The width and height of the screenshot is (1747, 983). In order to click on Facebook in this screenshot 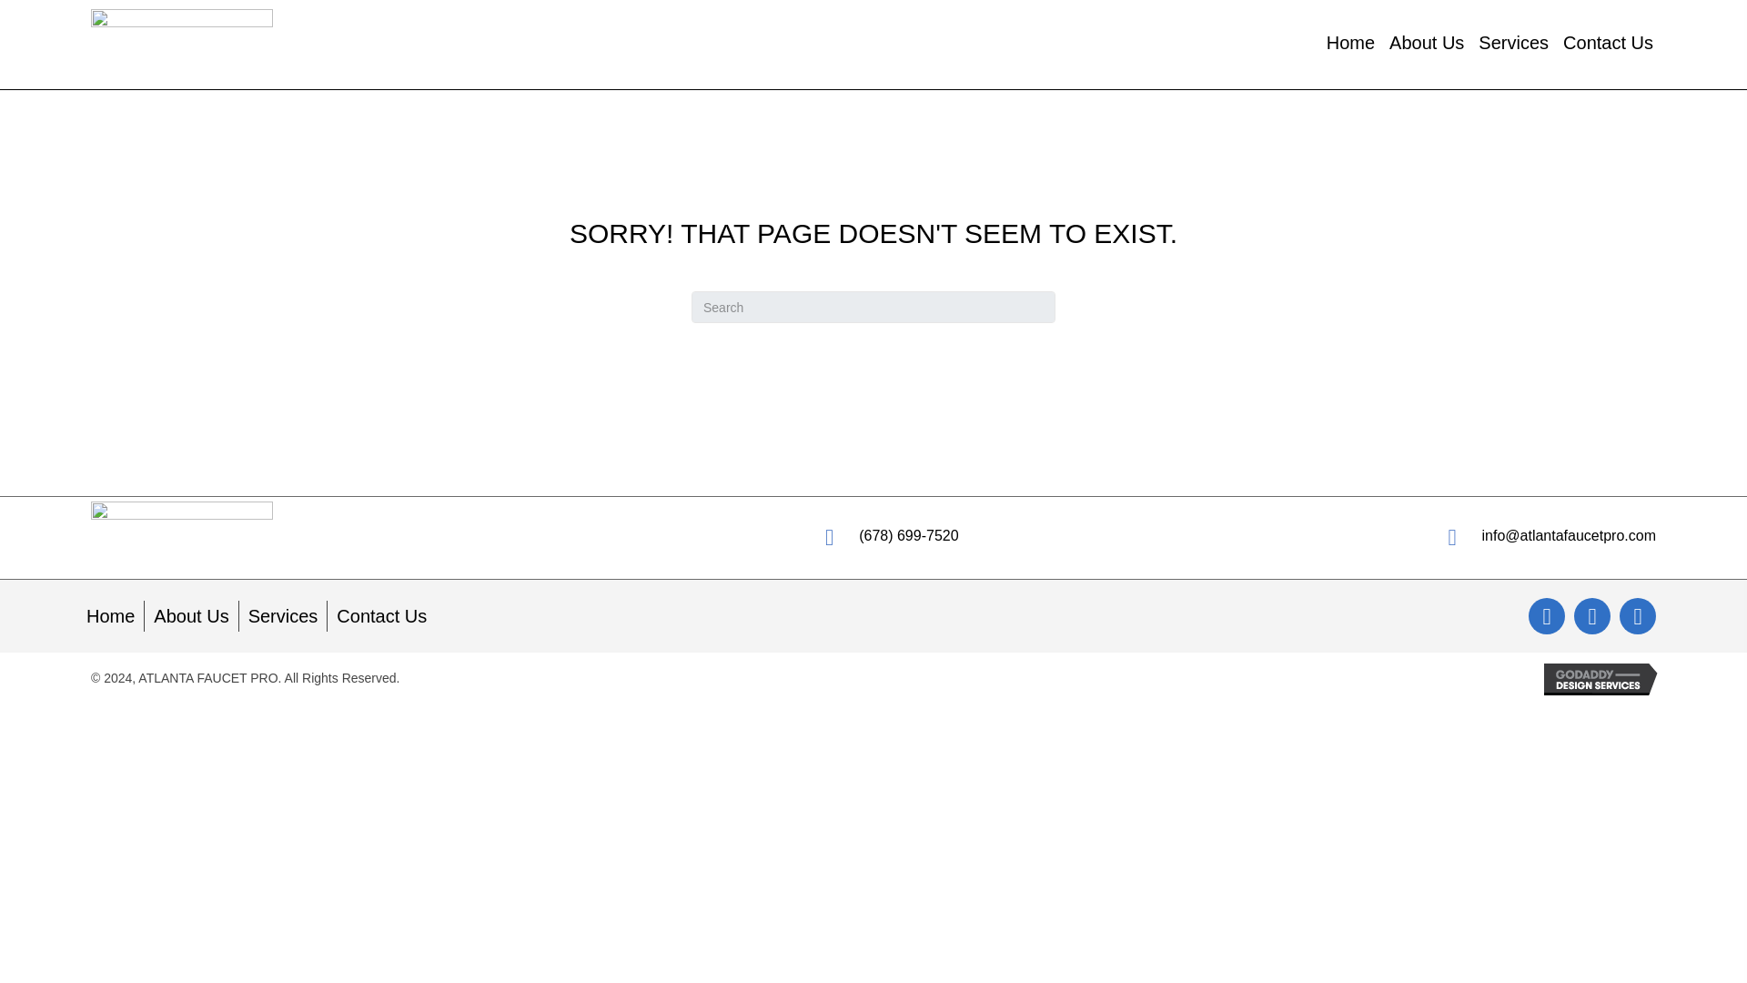, I will do `click(1547, 615)`.